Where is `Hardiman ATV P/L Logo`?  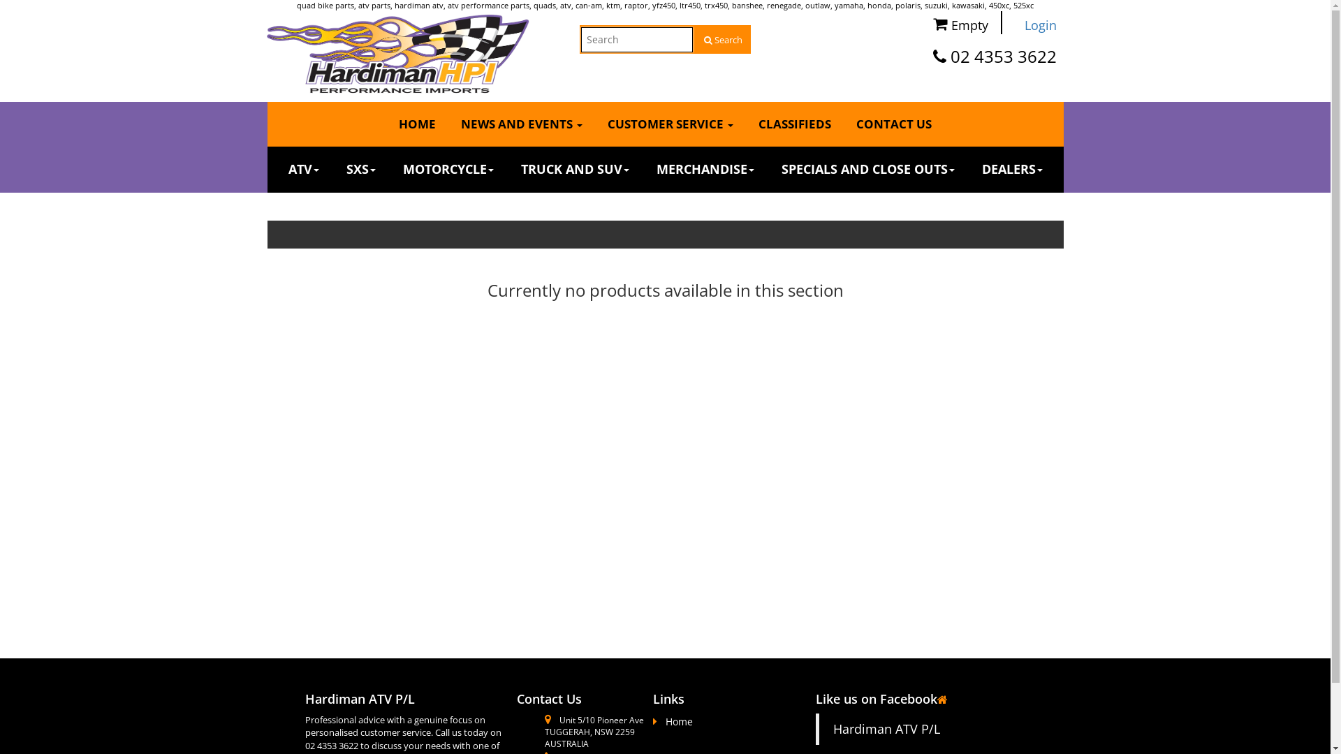 Hardiman ATV P/L Logo is located at coordinates (398, 53).